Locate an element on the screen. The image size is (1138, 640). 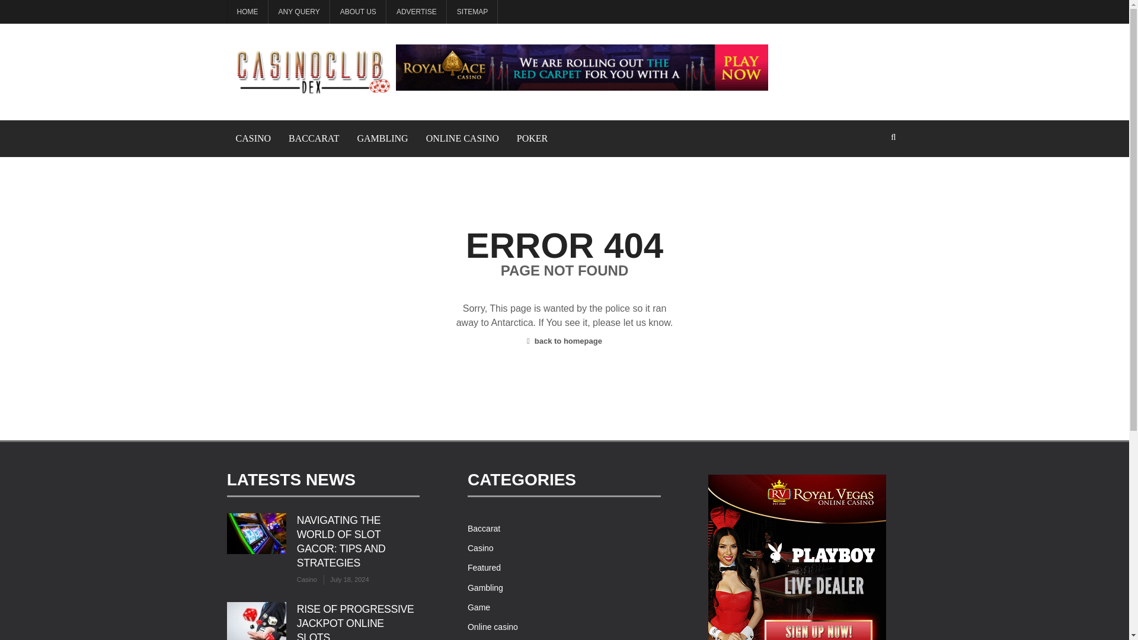
back to homepage is located at coordinates (564, 341).